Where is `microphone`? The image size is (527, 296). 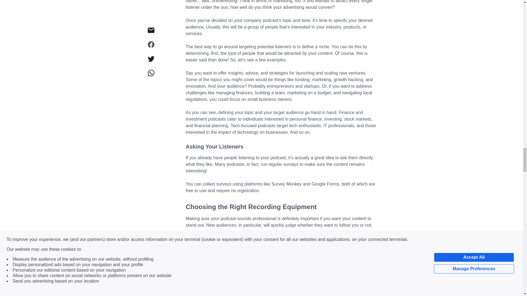
microphone is located at coordinates (294, 295).